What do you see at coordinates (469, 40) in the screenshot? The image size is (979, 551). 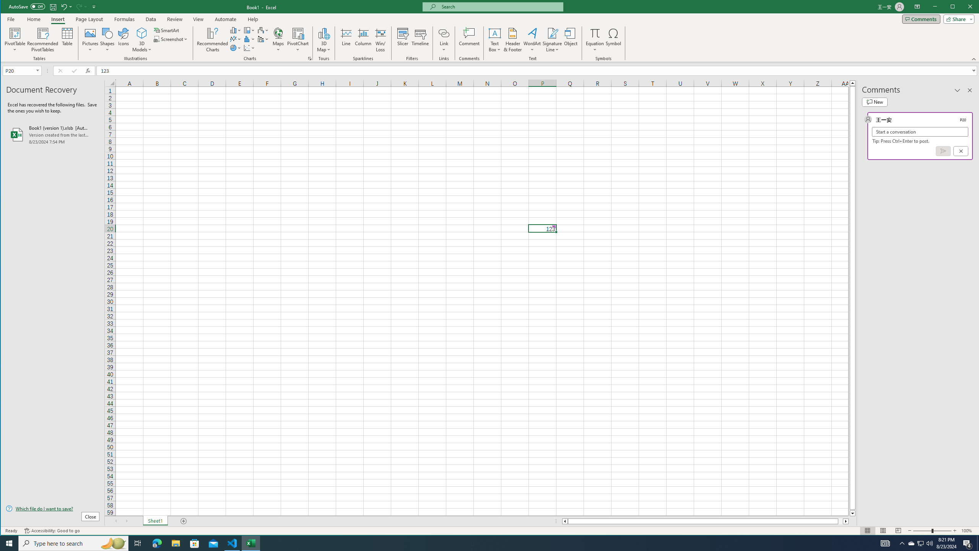 I see `Comment` at bounding box center [469, 40].